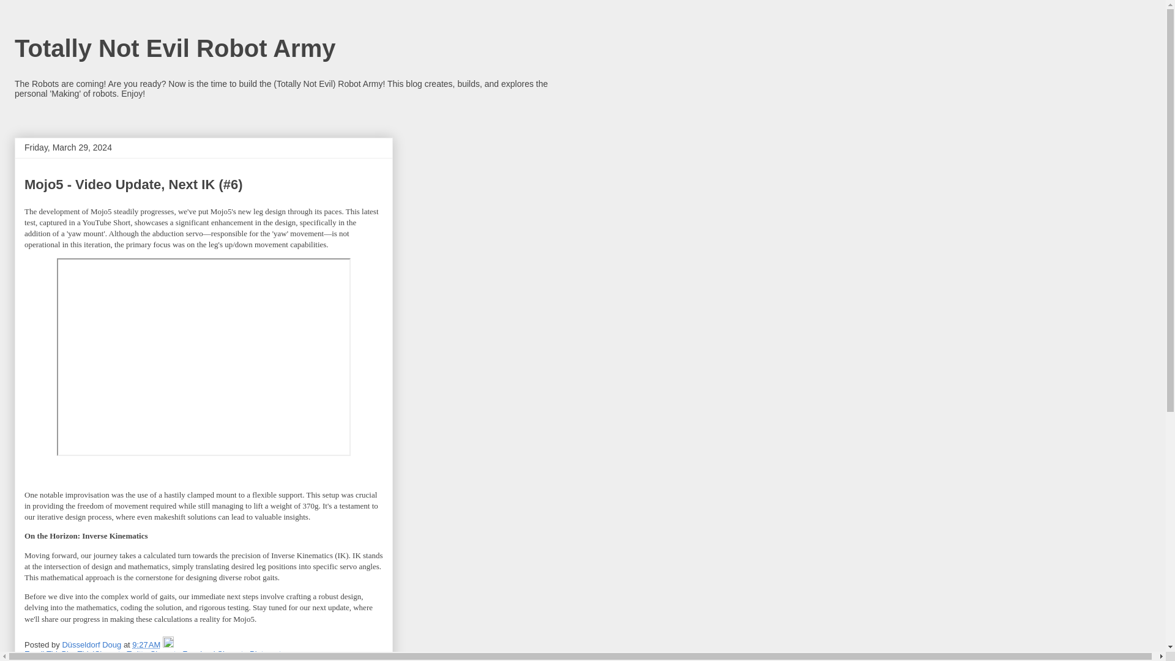  What do you see at coordinates (77, 654) in the screenshot?
I see `BlogThis!` at bounding box center [77, 654].